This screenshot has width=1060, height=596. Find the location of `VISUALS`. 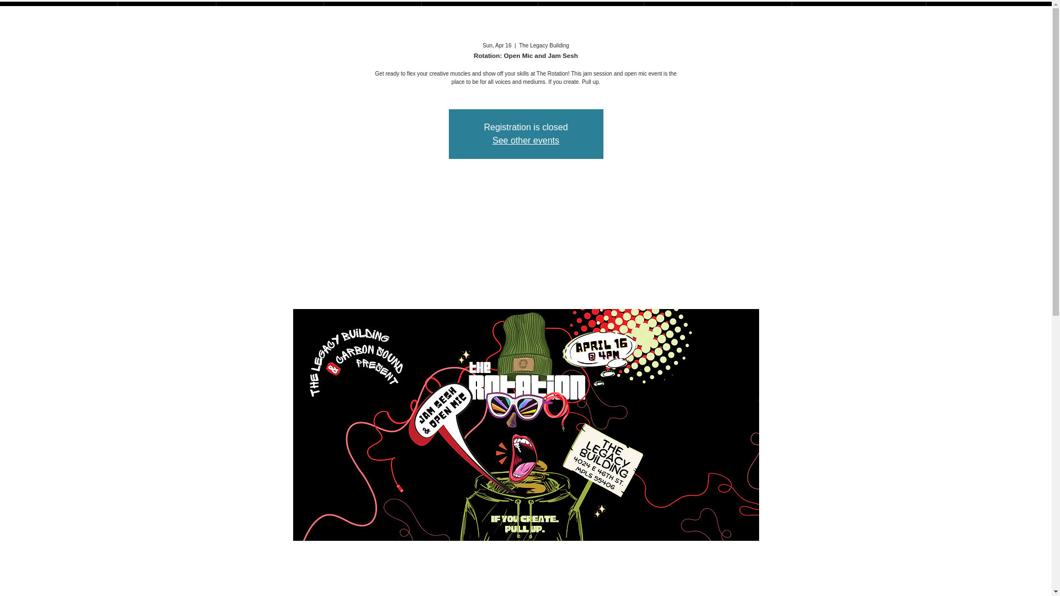

VISUALS is located at coordinates (269, 13).